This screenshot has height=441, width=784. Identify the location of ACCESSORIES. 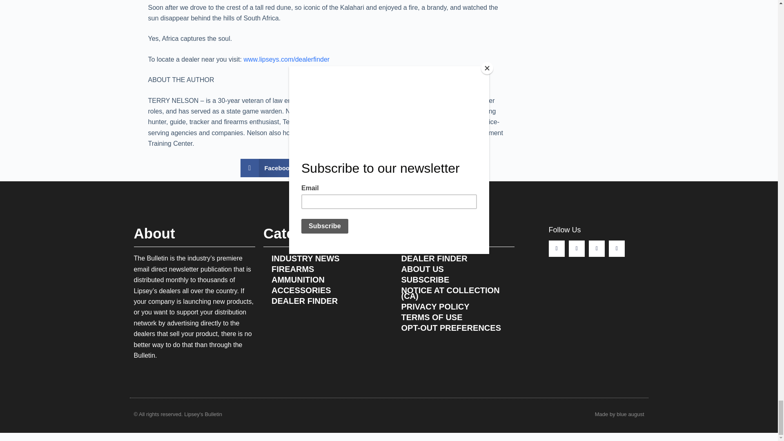
(324, 290).